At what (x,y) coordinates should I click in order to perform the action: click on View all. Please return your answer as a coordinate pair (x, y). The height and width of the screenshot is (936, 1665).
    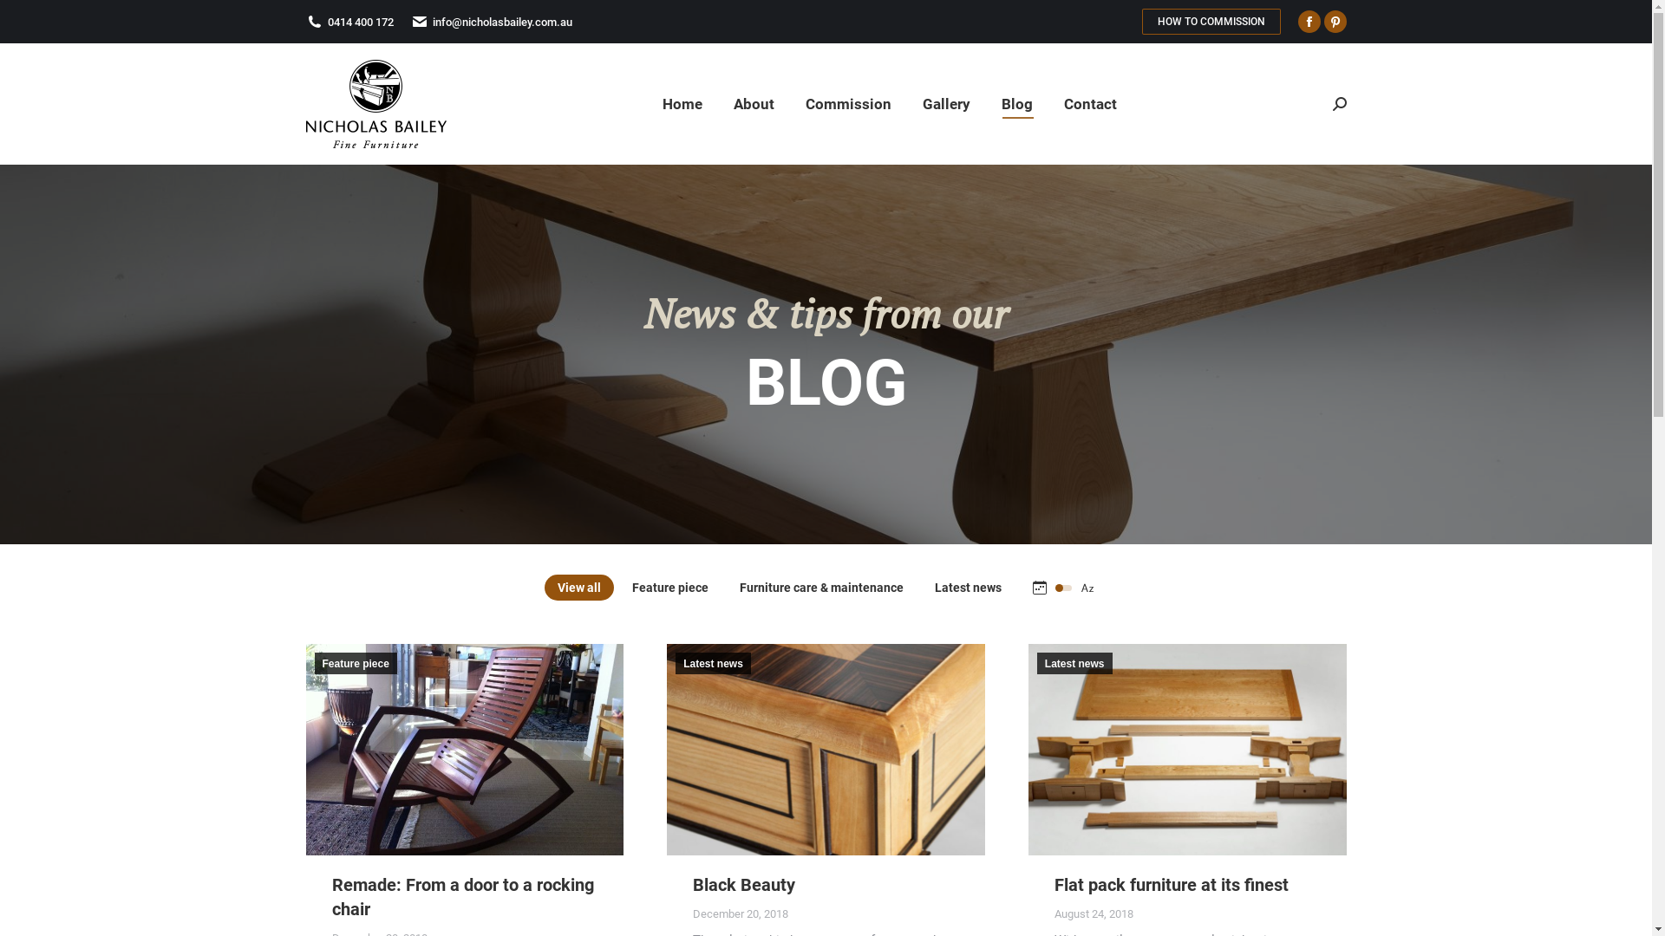
    Looking at the image, I should click on (579, 588).